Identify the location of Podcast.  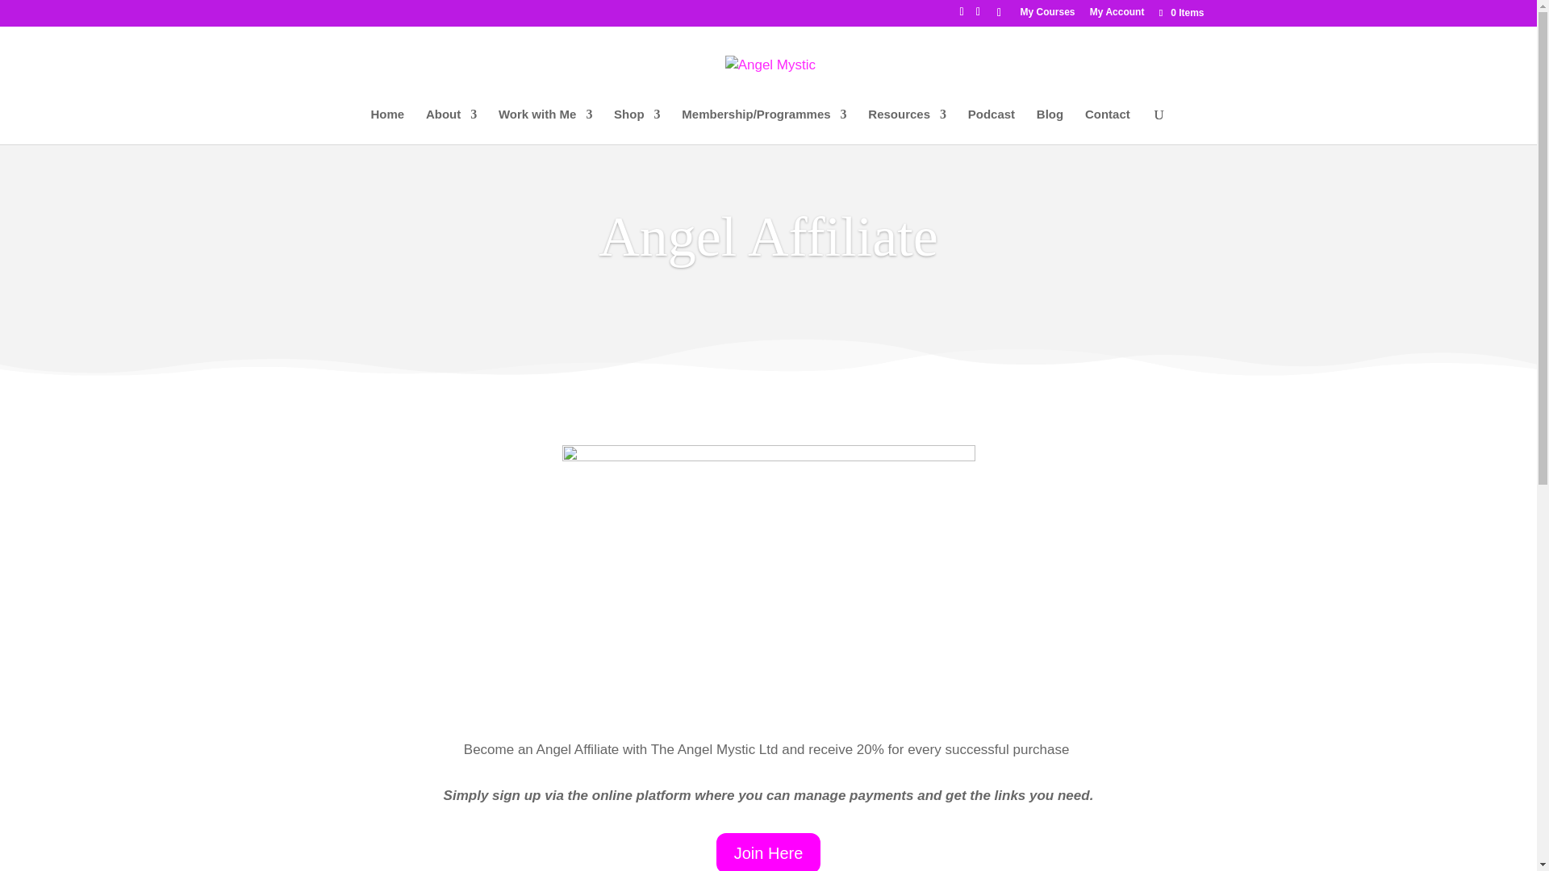
(991, 127).